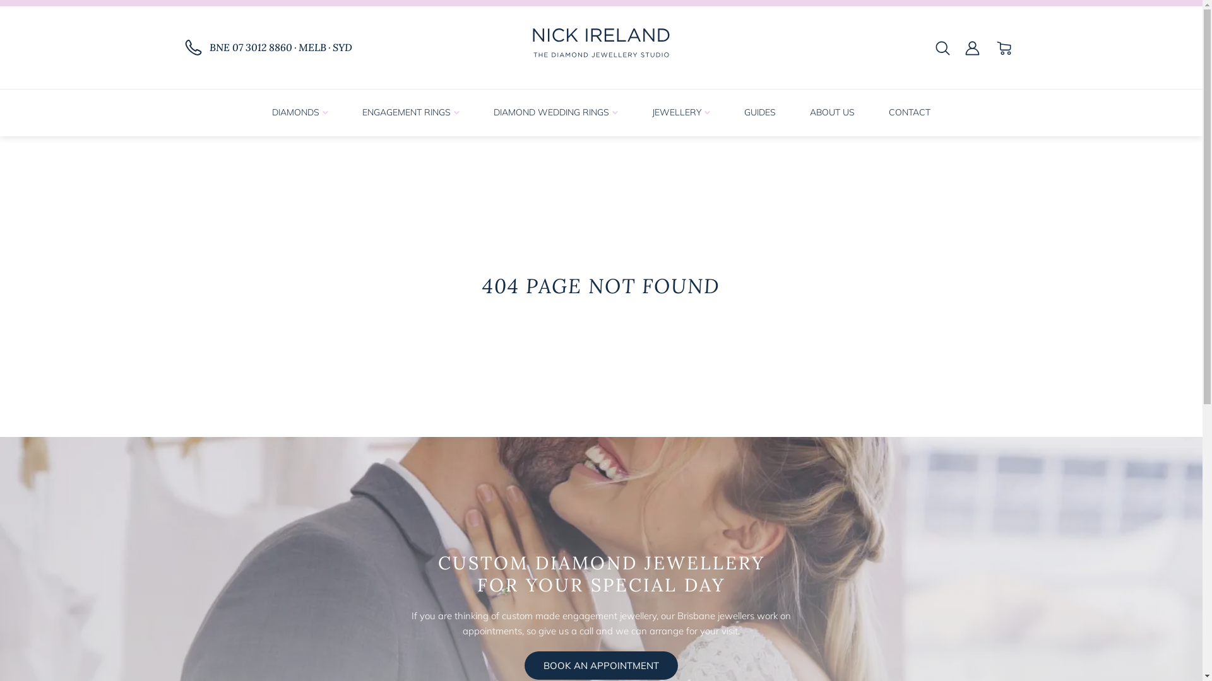 The width and height of the screenshot is (1212, 681). I want to click on ENGAGEMENT RINGS, so click(411, 115).